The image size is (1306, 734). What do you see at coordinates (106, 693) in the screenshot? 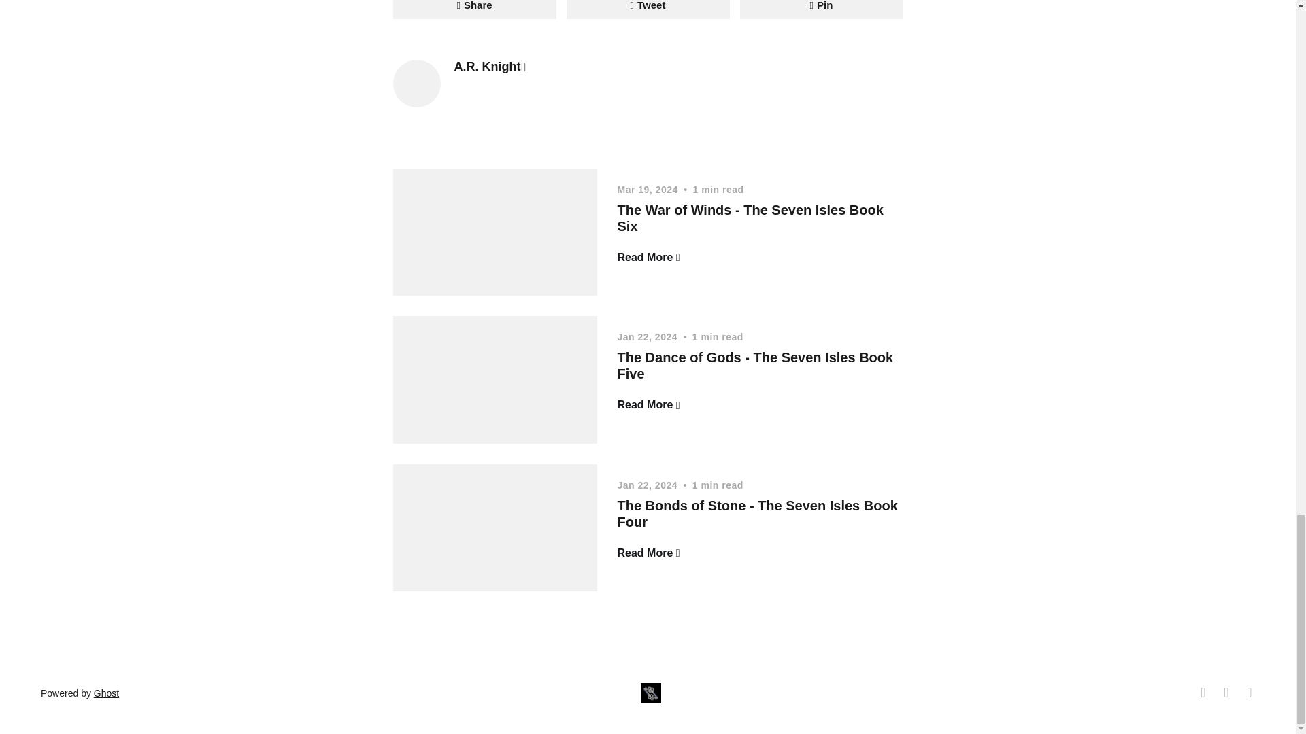
I see `Ghost` at bounding box center [106, 693].